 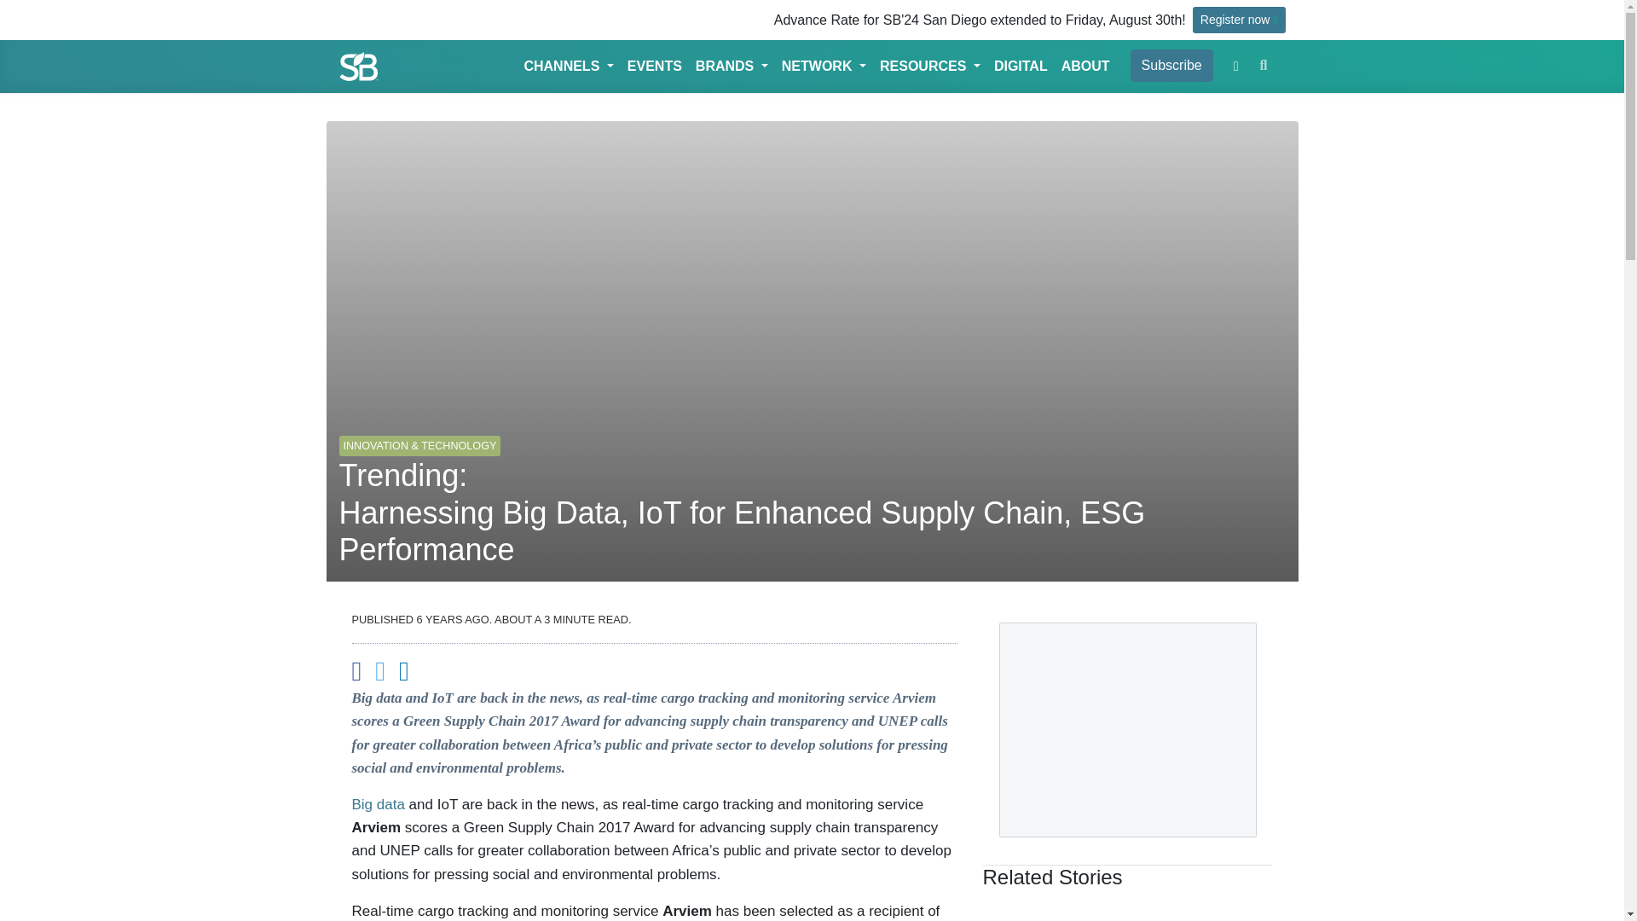 What do you see at coordinates (1020, 67) in the screenshot?
I see `DIGITAL` at bounding box center [1020, 67].